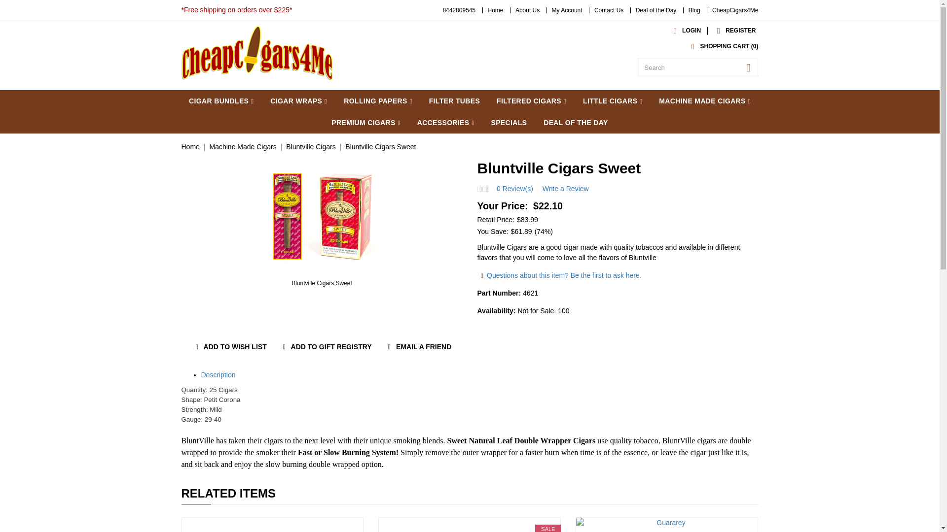 The image size is (947, 532). I want to click on About Us, so click(527, 10).